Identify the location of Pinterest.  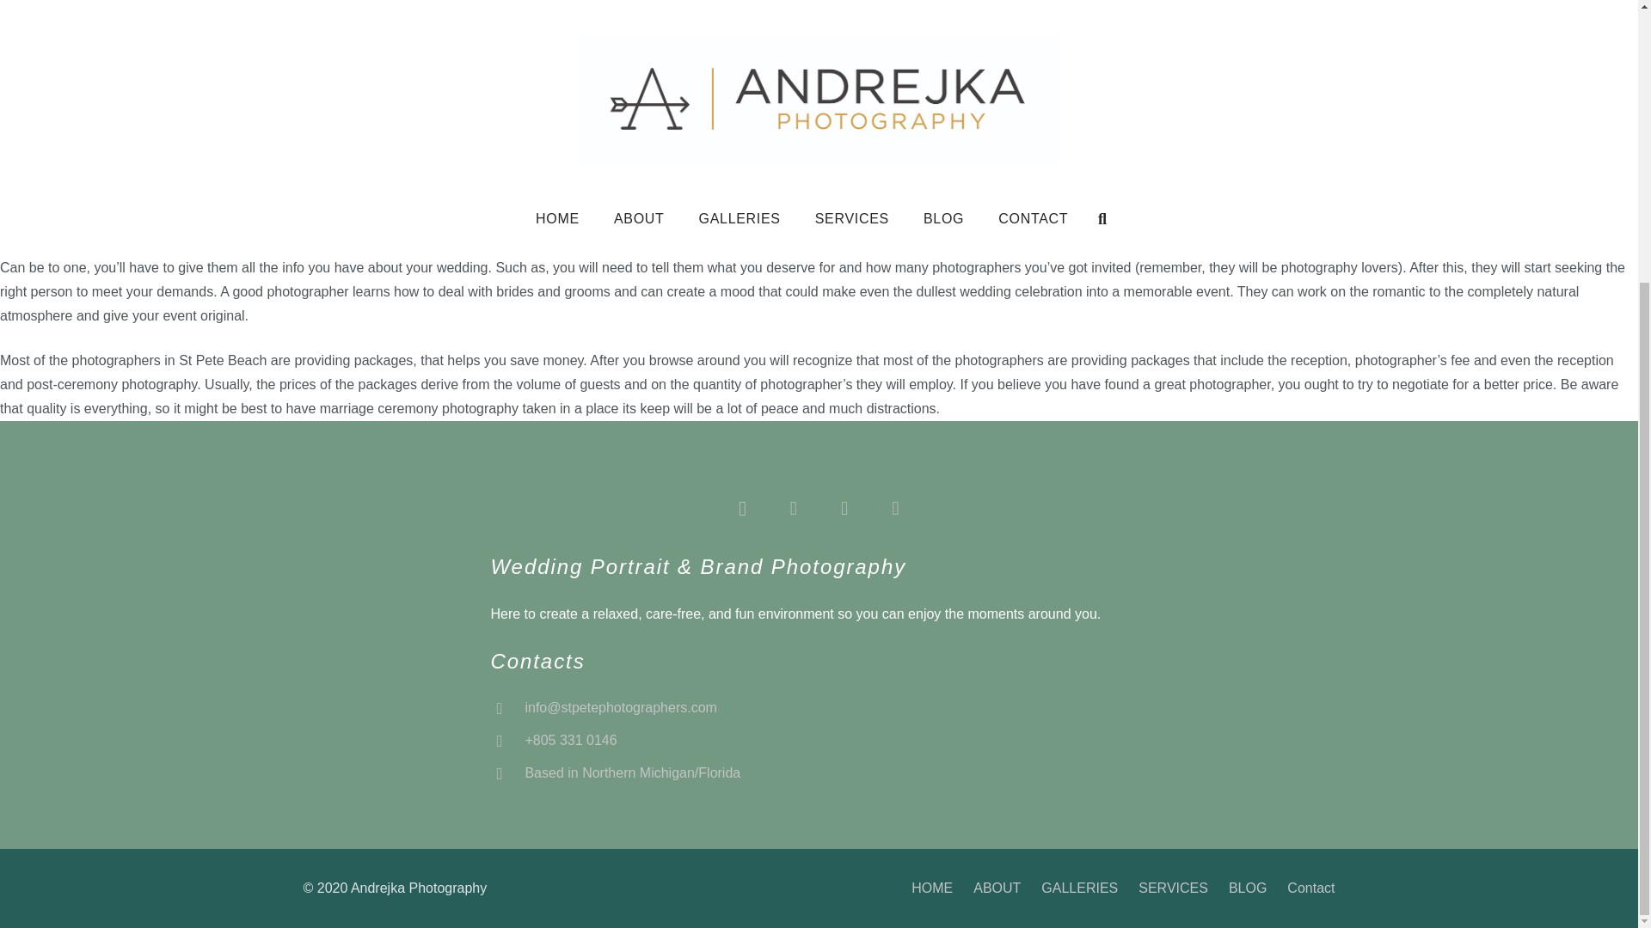
(844, 507).